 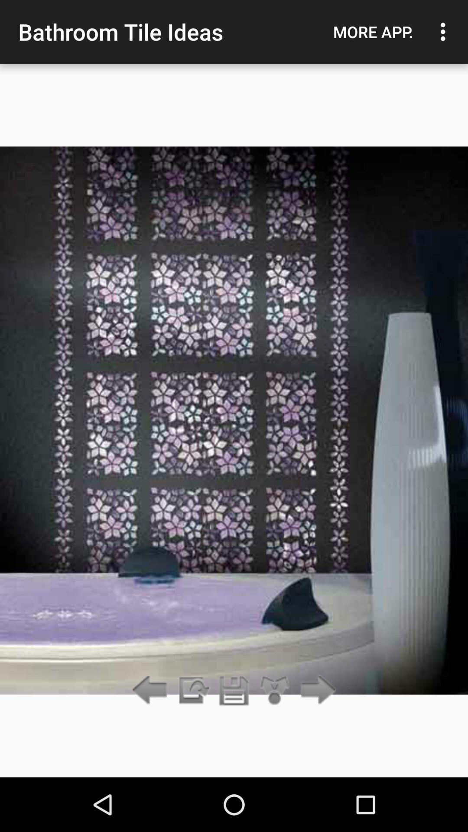 What do you see at coordinates (234, 691) in the screenshot?
I see `he can activate the simple voice command` at bounding box center [234, 691].